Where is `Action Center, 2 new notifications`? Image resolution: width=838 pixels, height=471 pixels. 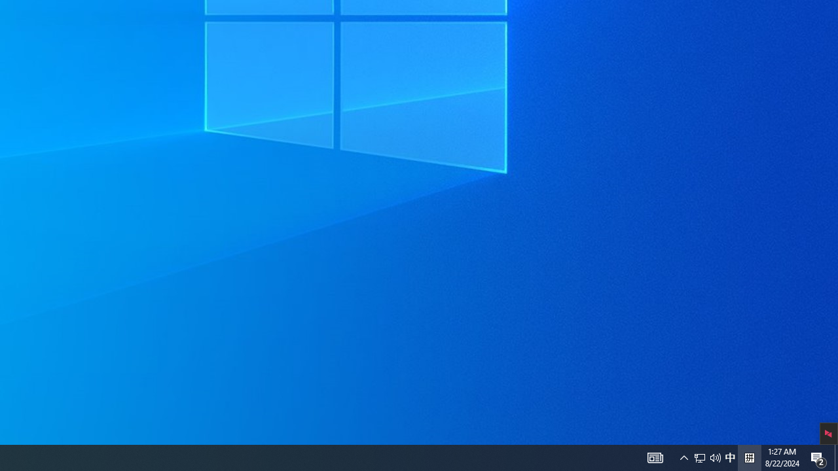 Action Center, 2 new notifications is located at coordinates (700, 458).